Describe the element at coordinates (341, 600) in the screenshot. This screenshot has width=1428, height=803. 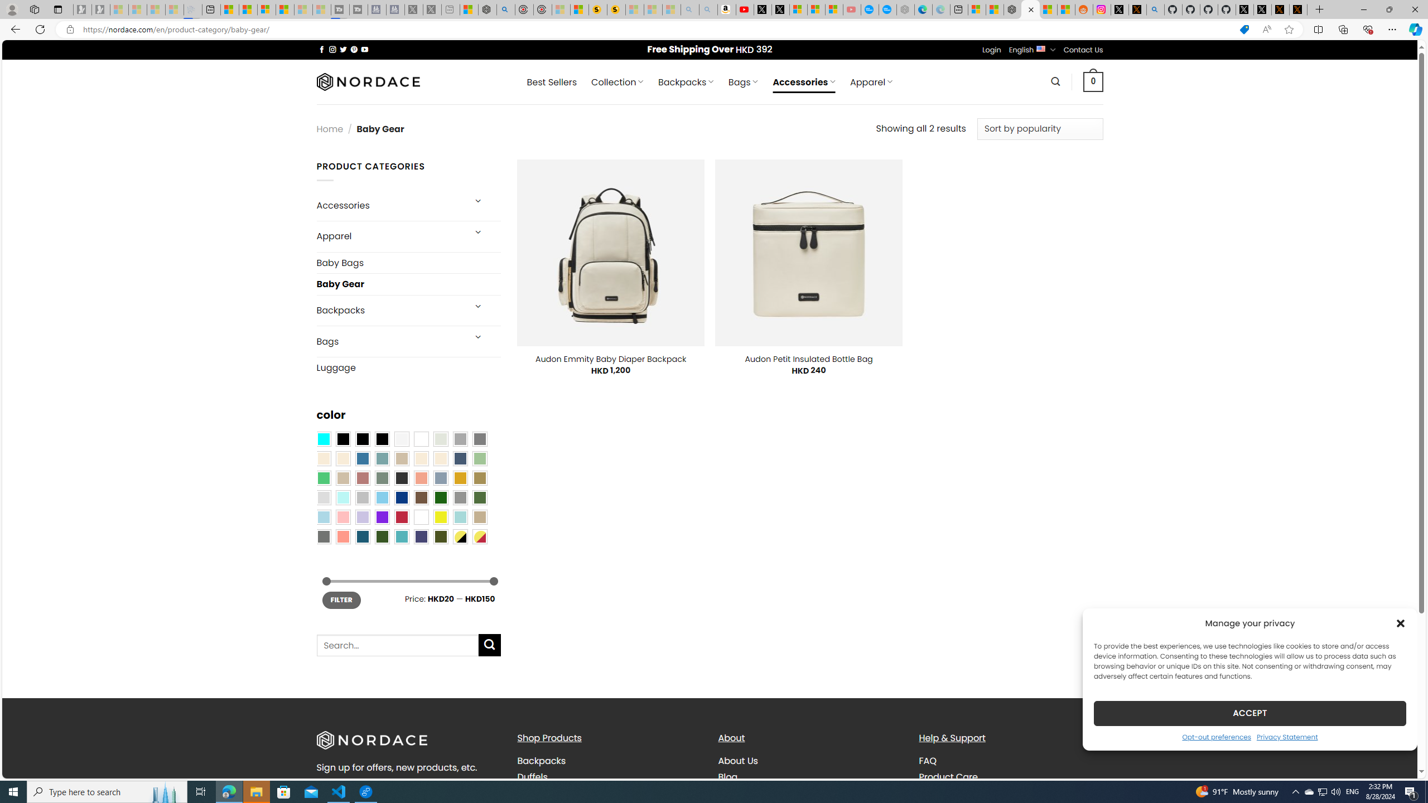
I see `FILTER` at that location.